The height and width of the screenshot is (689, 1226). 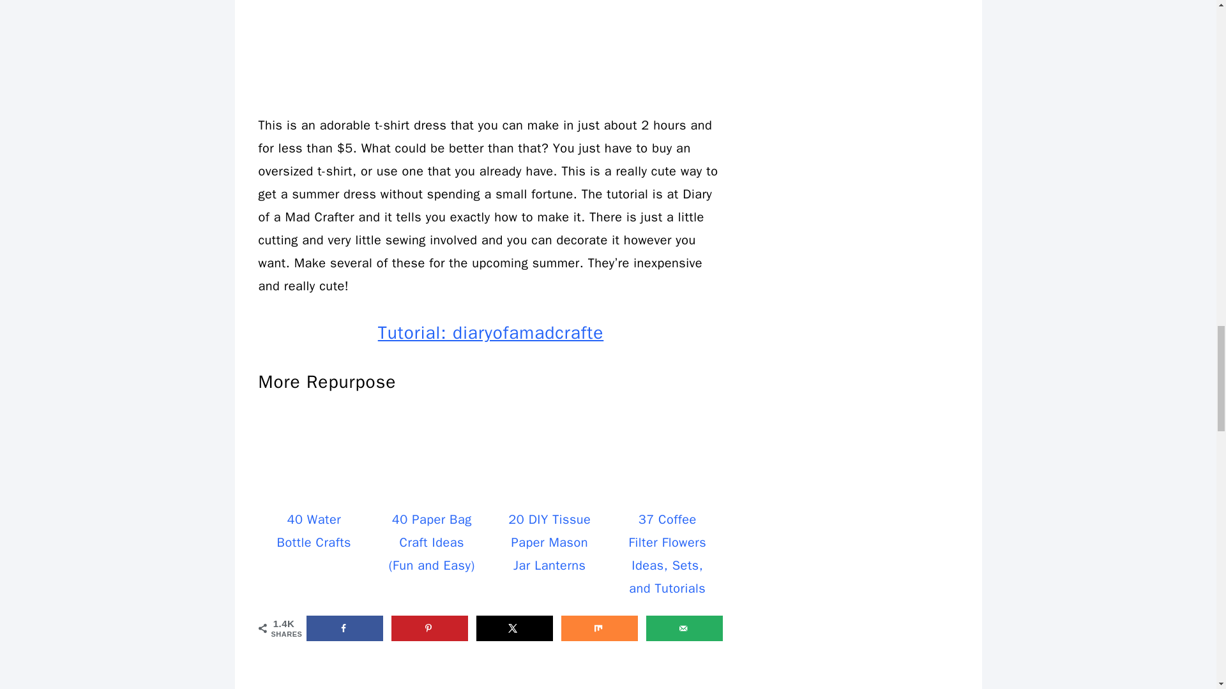 I want to click on Share on Mix, so click(x=599, y=628).